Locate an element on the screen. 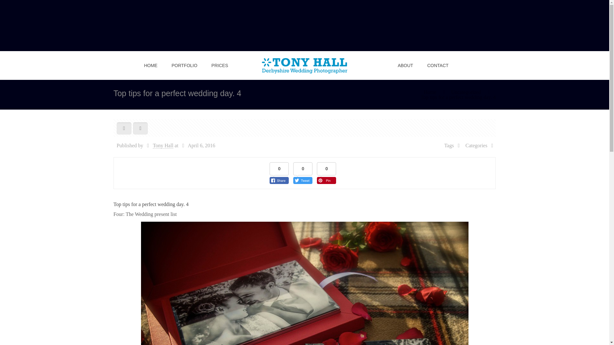 This screenshot has height=345, width=614. PRICES is located at coordinates (220, 65).